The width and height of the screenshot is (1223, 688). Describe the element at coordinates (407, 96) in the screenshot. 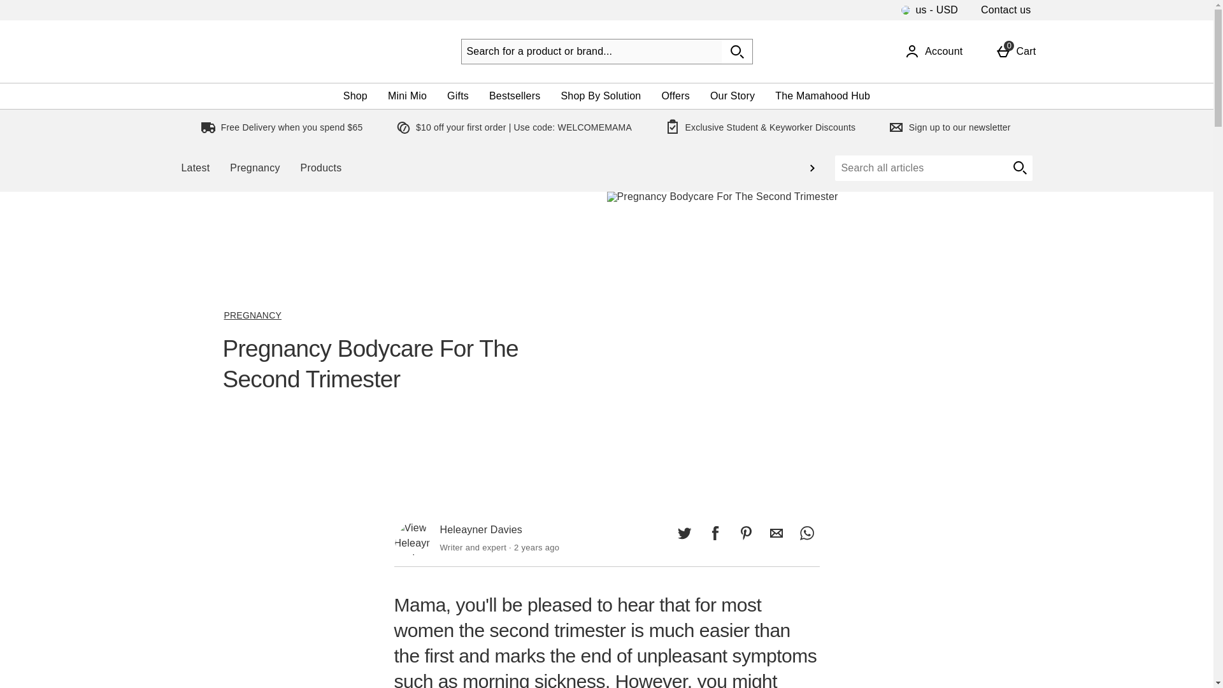

I see `Account` at that location.